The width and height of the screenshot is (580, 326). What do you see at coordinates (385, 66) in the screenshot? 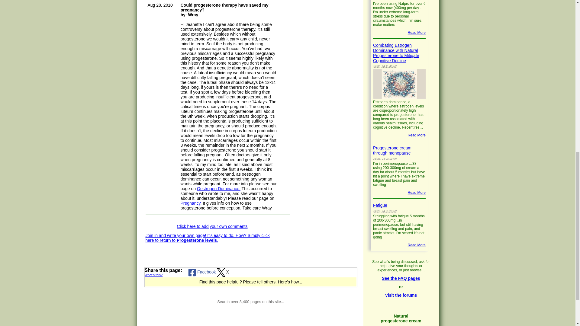
I see `2024-07-30T11:40:51-0400` at bounding box center [385, 66].